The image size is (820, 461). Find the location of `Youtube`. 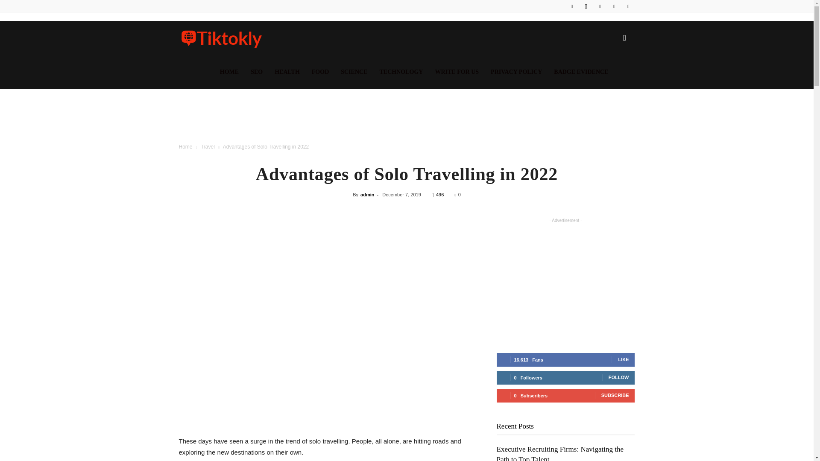

Youtube is located at coordinates (628, 6).